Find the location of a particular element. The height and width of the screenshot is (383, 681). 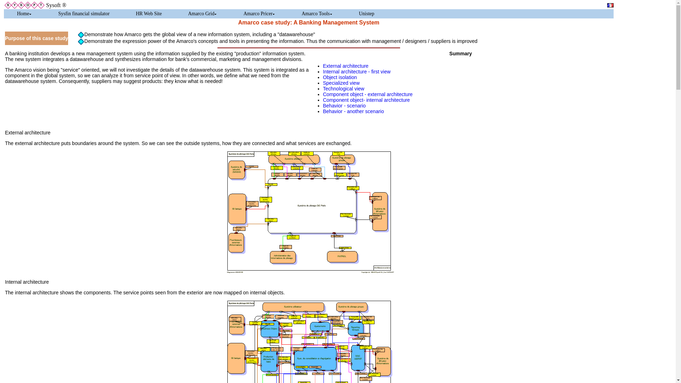

Sysfin financial simulator is located at coordinates (84, 13).